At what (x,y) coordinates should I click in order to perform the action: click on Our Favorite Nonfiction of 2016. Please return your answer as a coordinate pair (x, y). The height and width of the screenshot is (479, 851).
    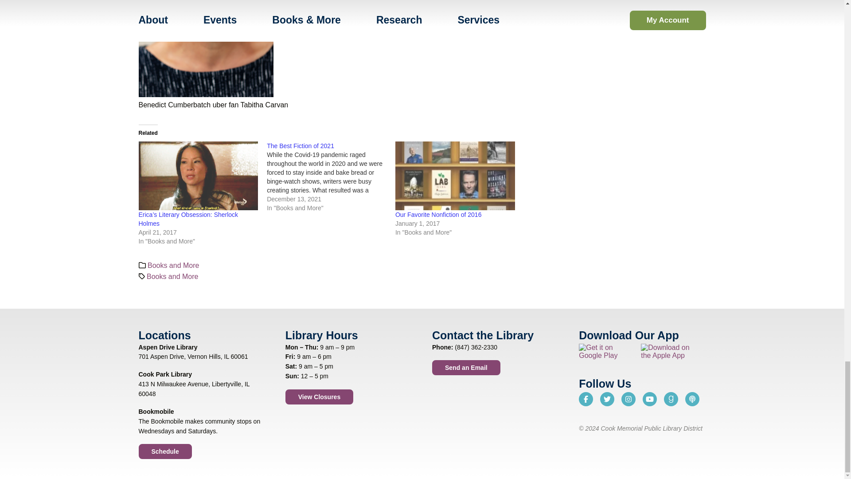
    Looking at the image, I should click on (438, 215).